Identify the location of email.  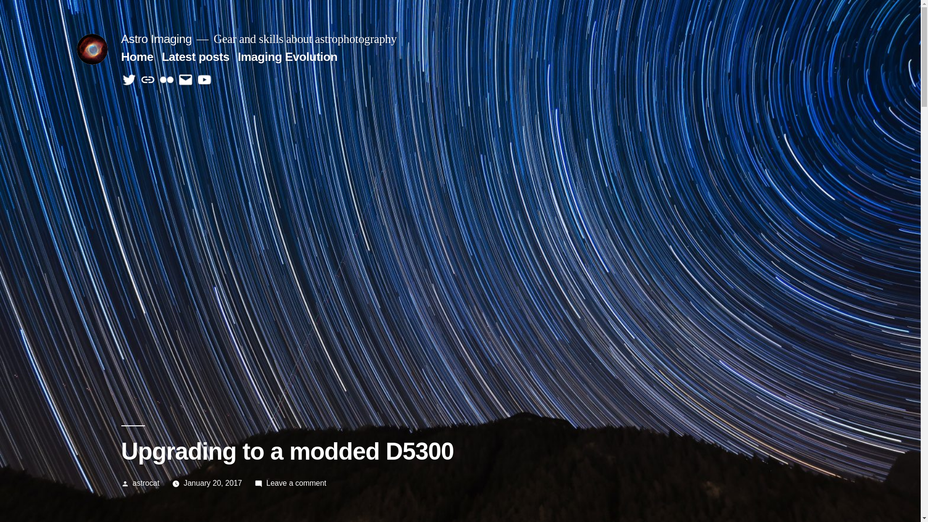
(186, 80).